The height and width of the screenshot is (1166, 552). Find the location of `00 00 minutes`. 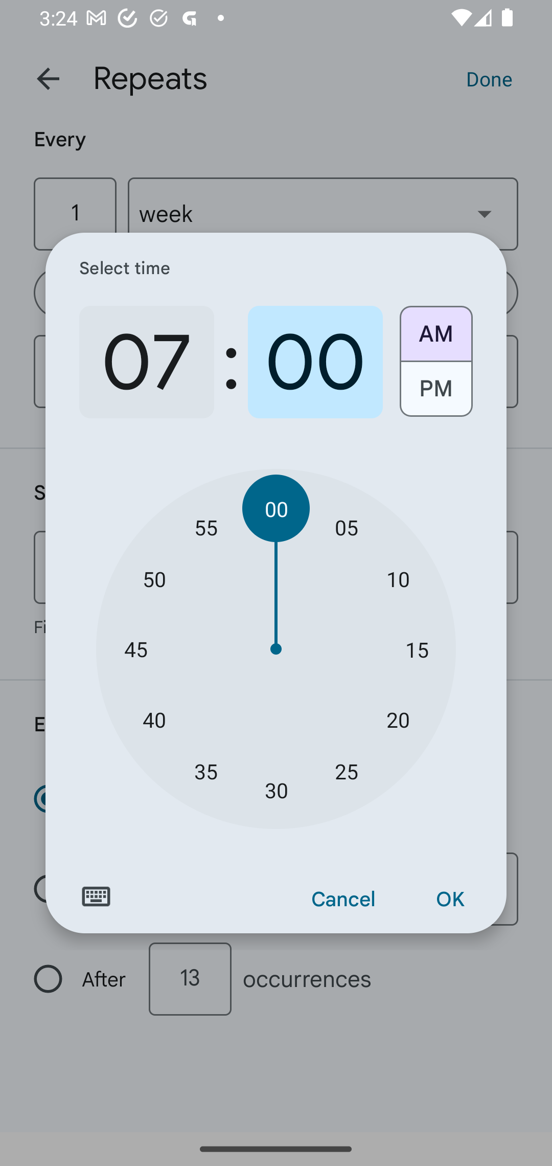

00 00 minutes is located at coordinates (276, 508).